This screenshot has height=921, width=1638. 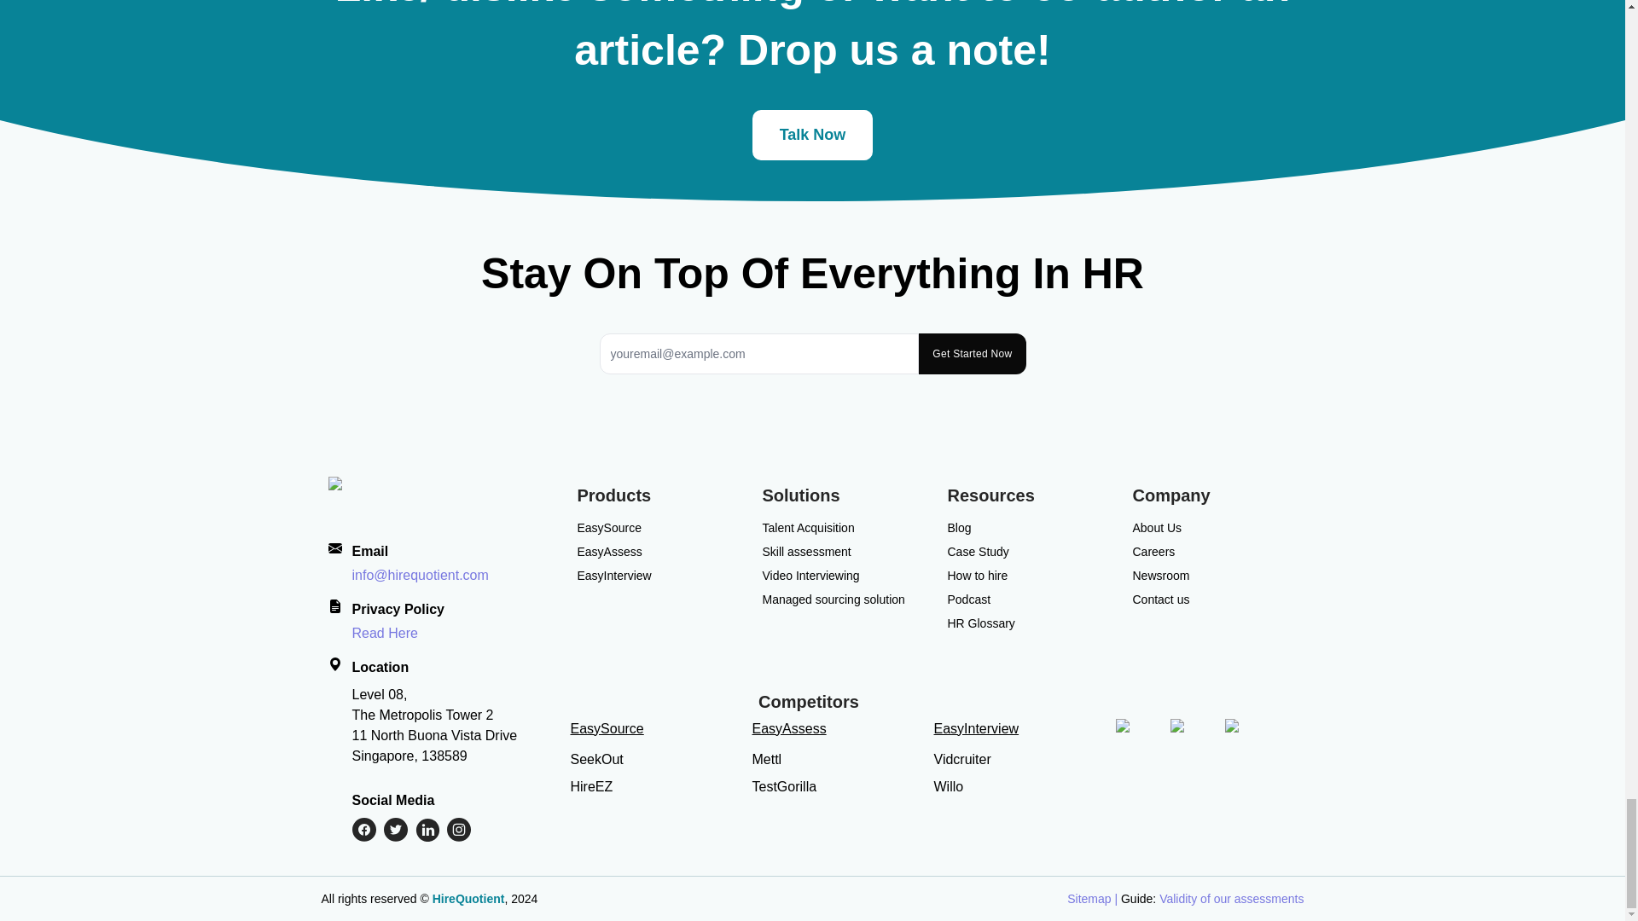 What do you see at coordinates (1162, 575) in the screenshot?
I see `Newsroom` at bounding box center [1162, 575].